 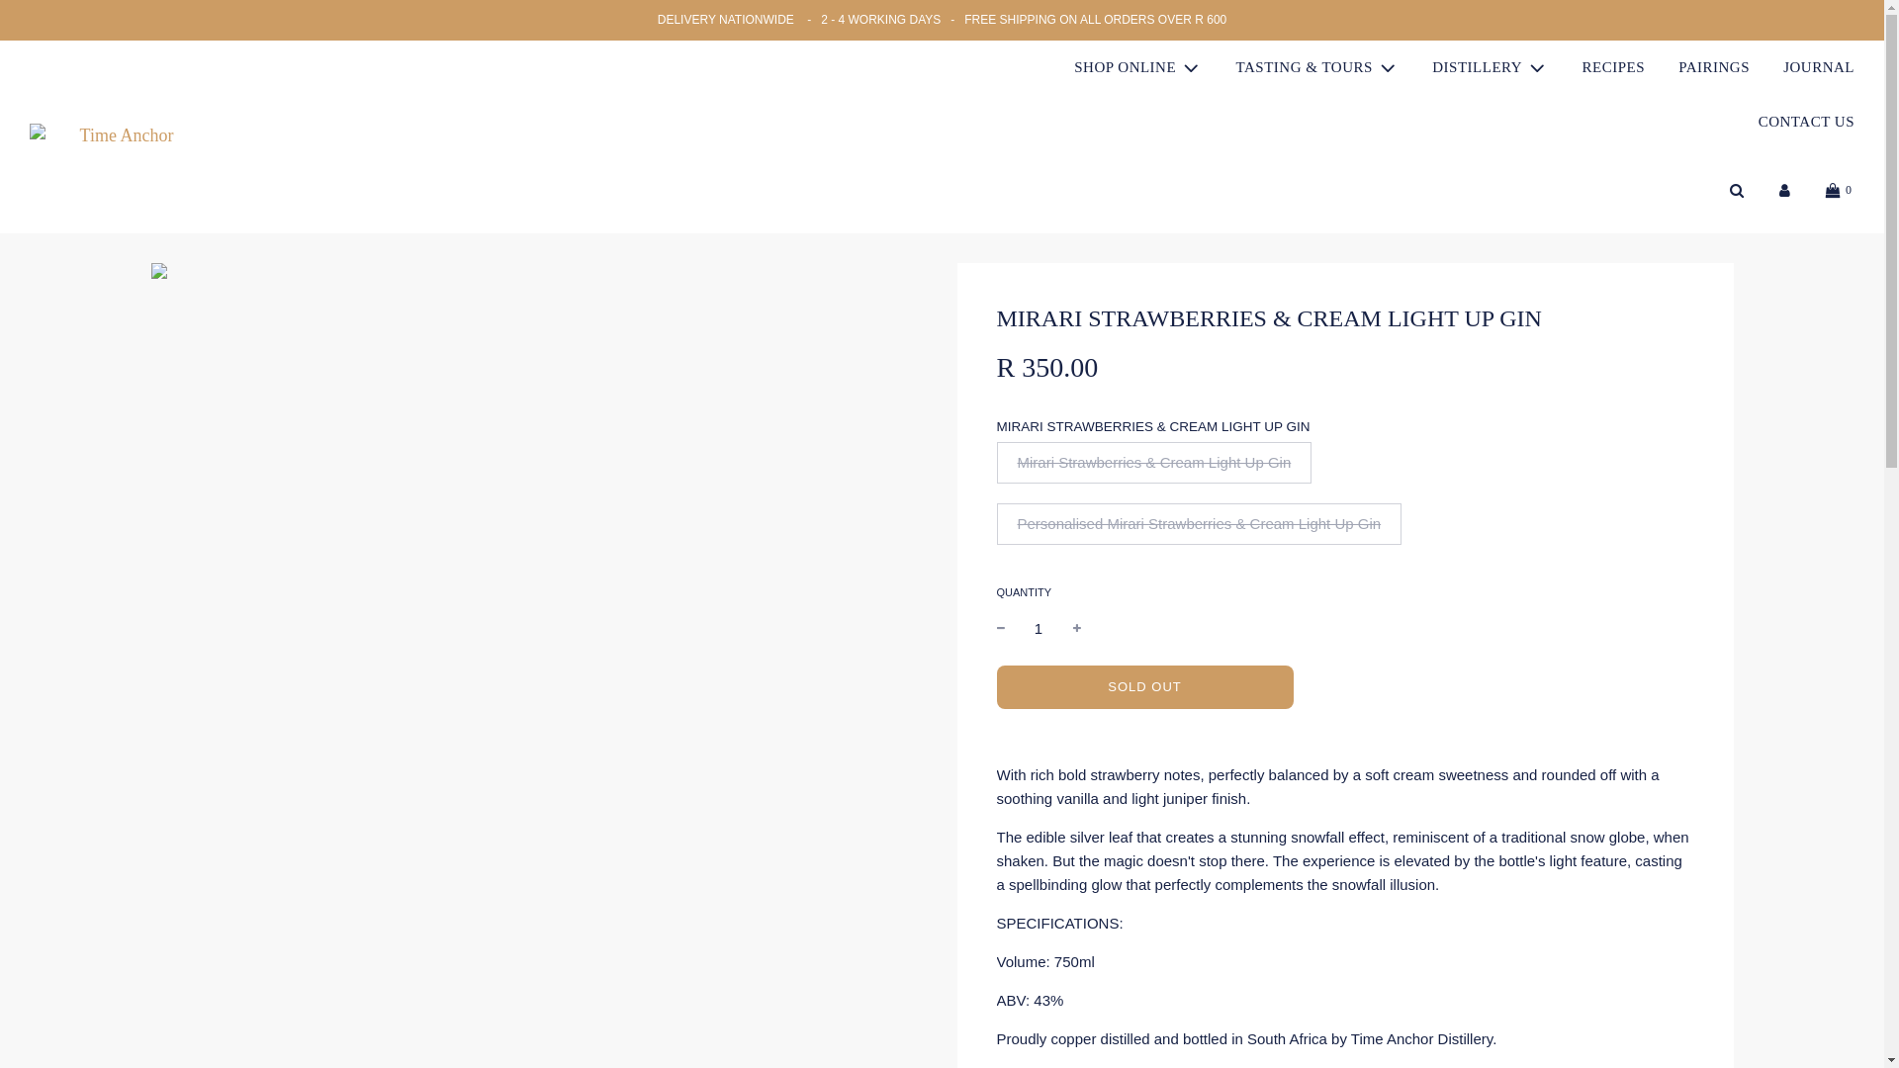 What do you see at coordinates (1039, 629) in the screenshot?
I see `1` at bounding box center [1039, 629].